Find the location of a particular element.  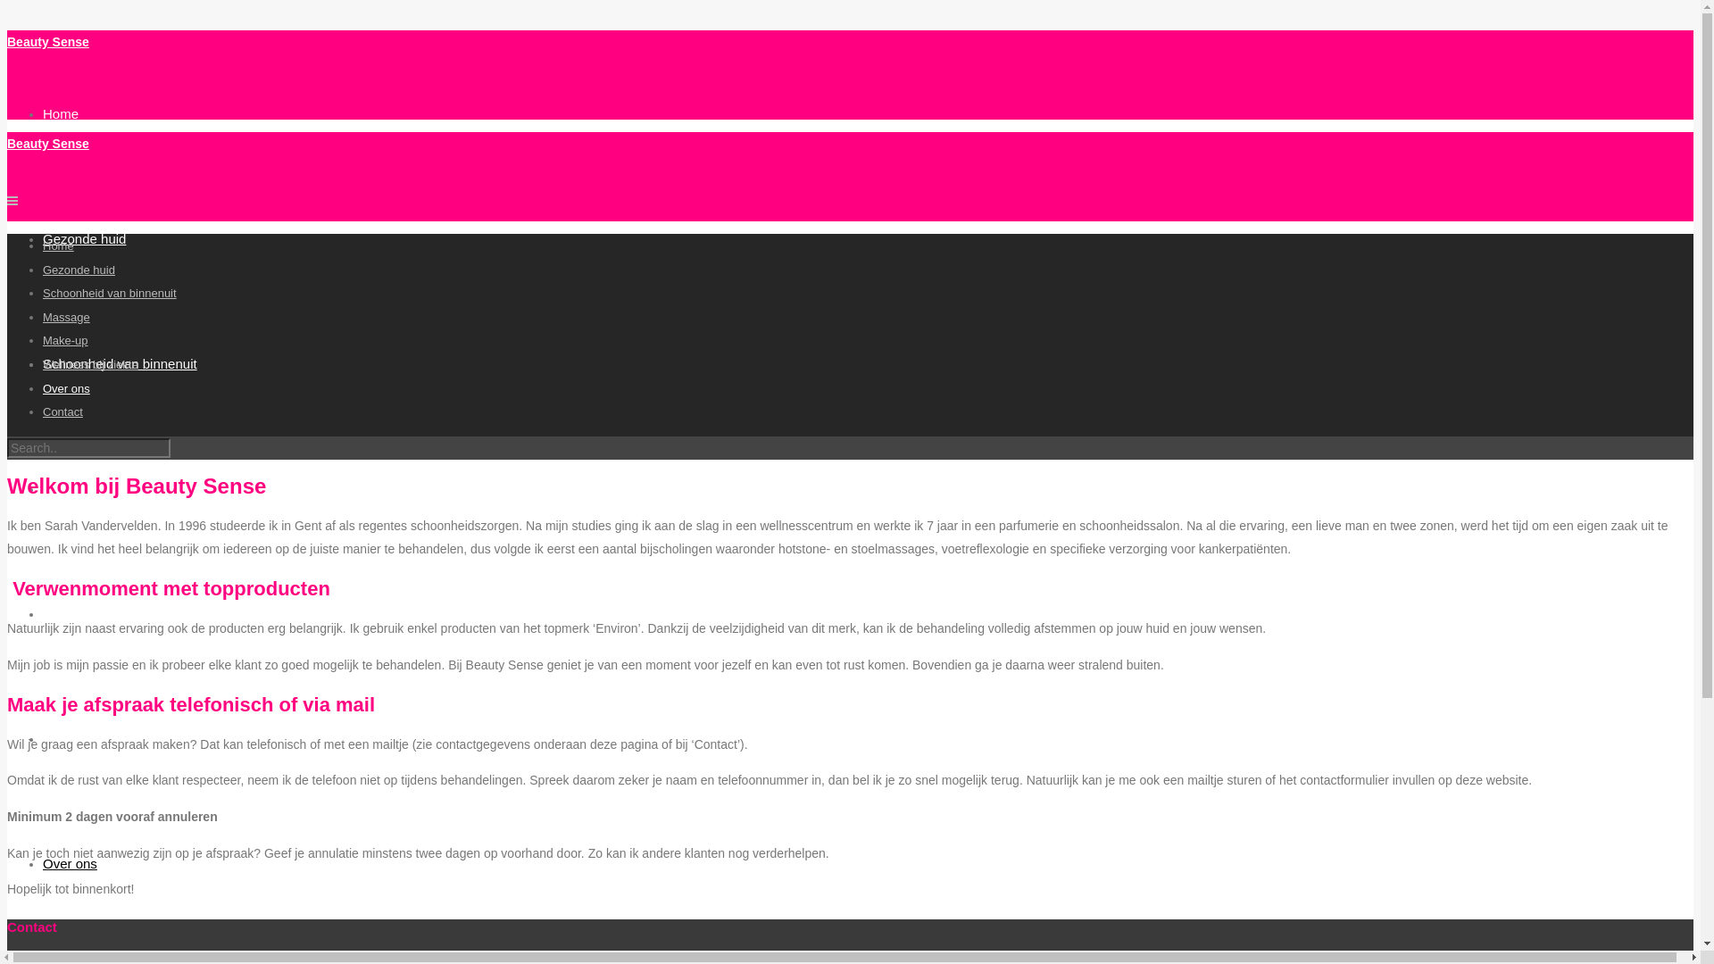

Over ons is located at coordinates (66, 389).